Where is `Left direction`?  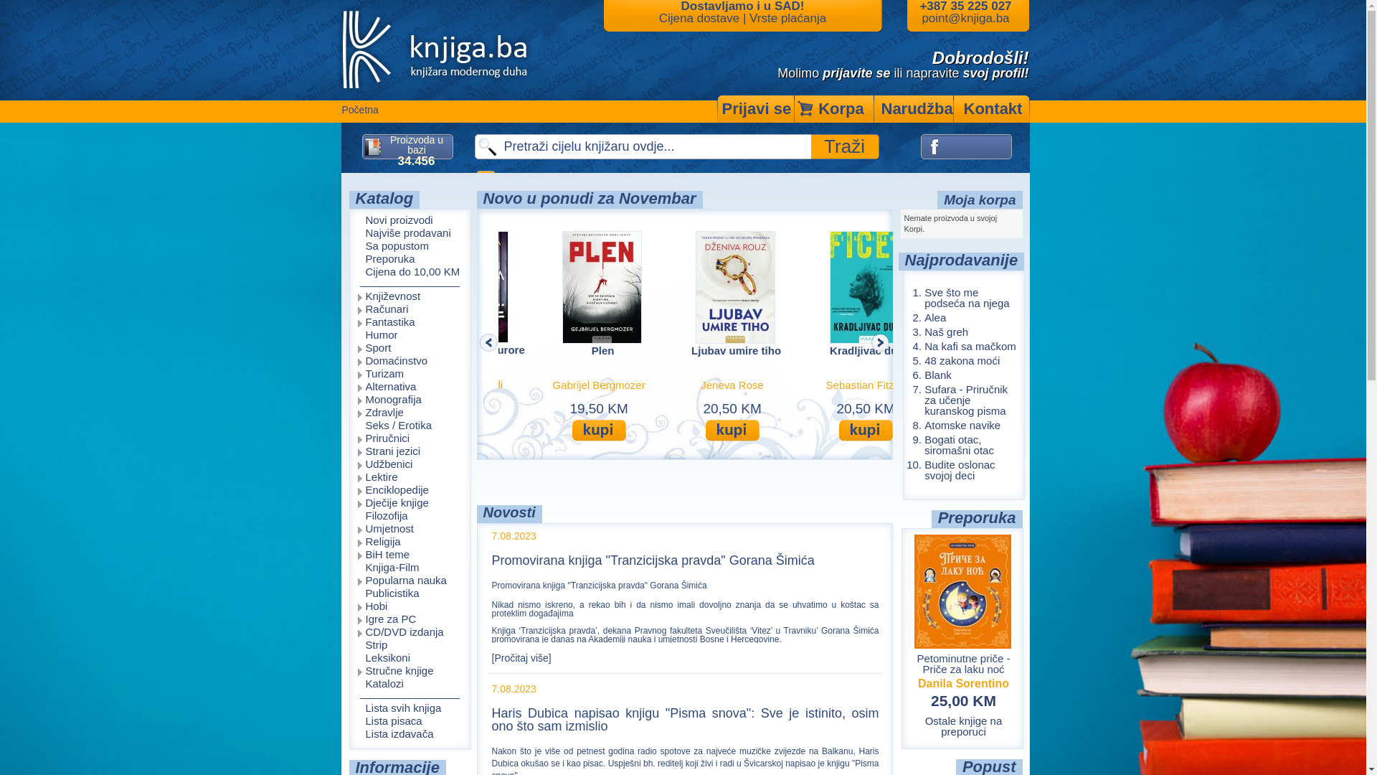 Left direction is located at coordinates (488, 343).